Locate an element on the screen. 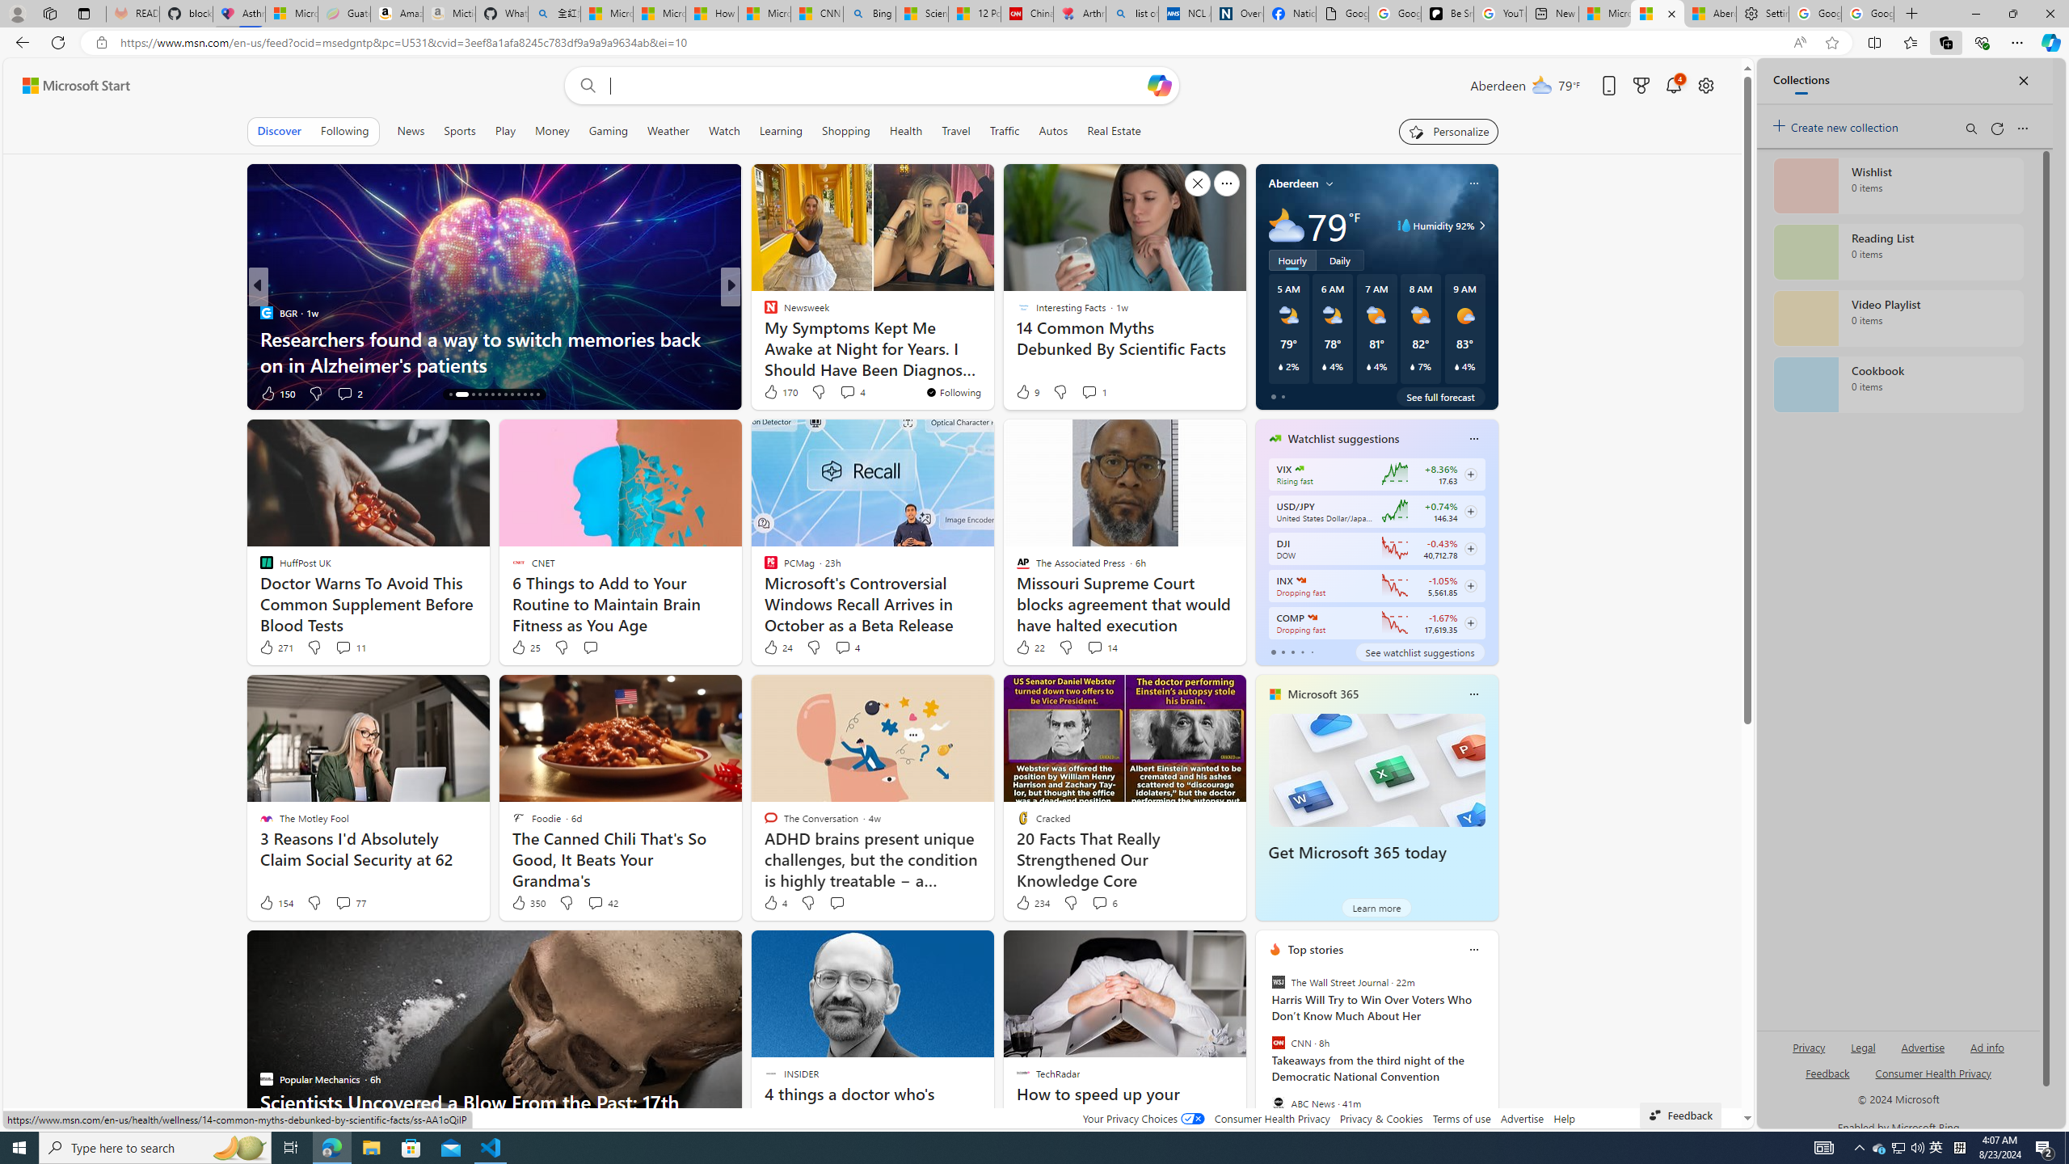 Image resolution: width=2069 pixels, height=1164 pixels. CBOE Market Volatility Index is located at coordinates (1300, 469).